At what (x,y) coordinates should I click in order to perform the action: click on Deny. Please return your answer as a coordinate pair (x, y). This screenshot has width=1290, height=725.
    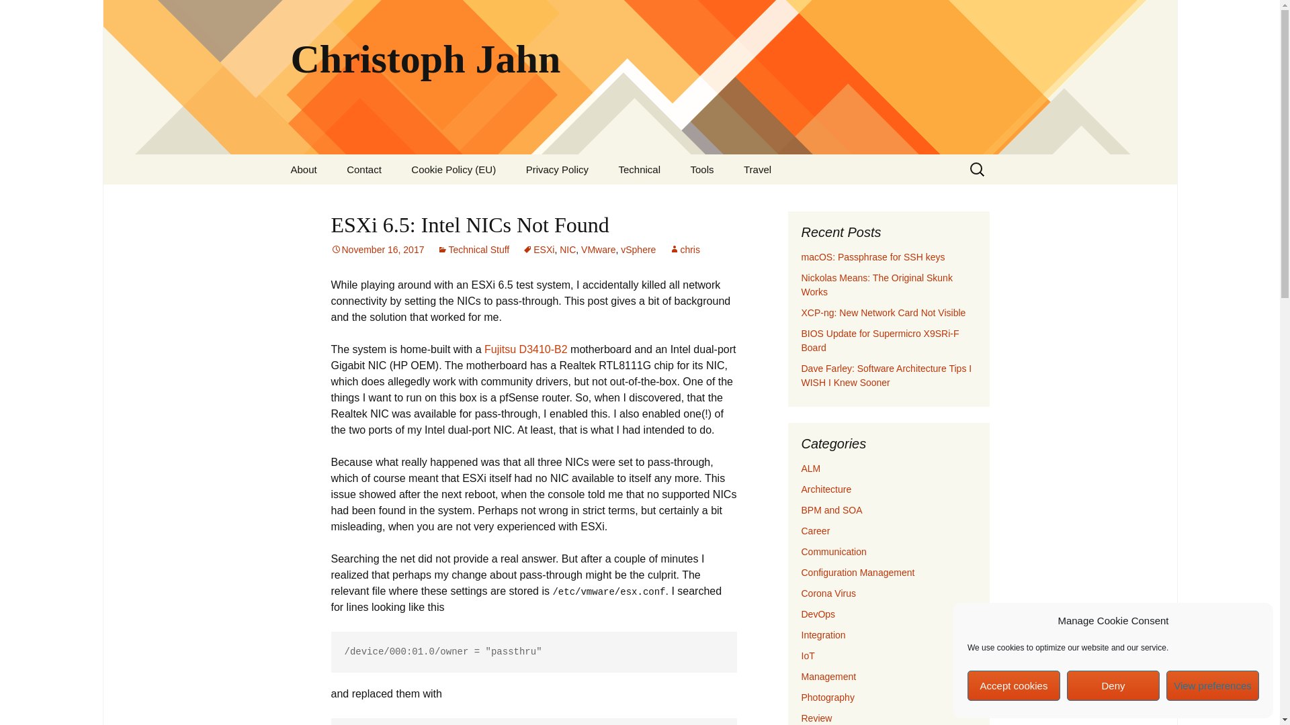
    Looking at the image, I should click on (1113, 686).